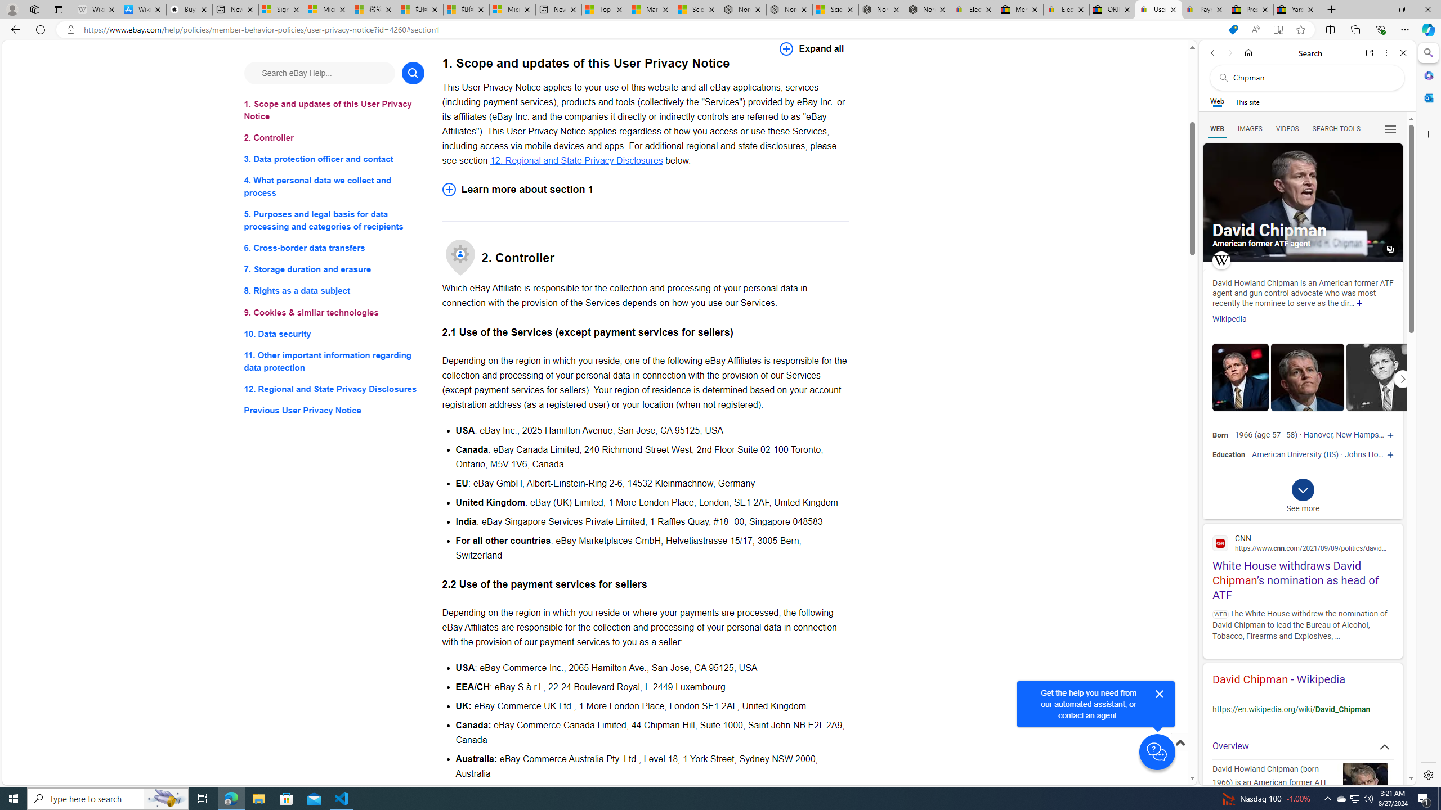 This screenshot has height=810, width=1441. What do you see at coordinates (1403, 378) in the screenshot?
I see `Click to scroll right` at bounding box center [1403, 378].